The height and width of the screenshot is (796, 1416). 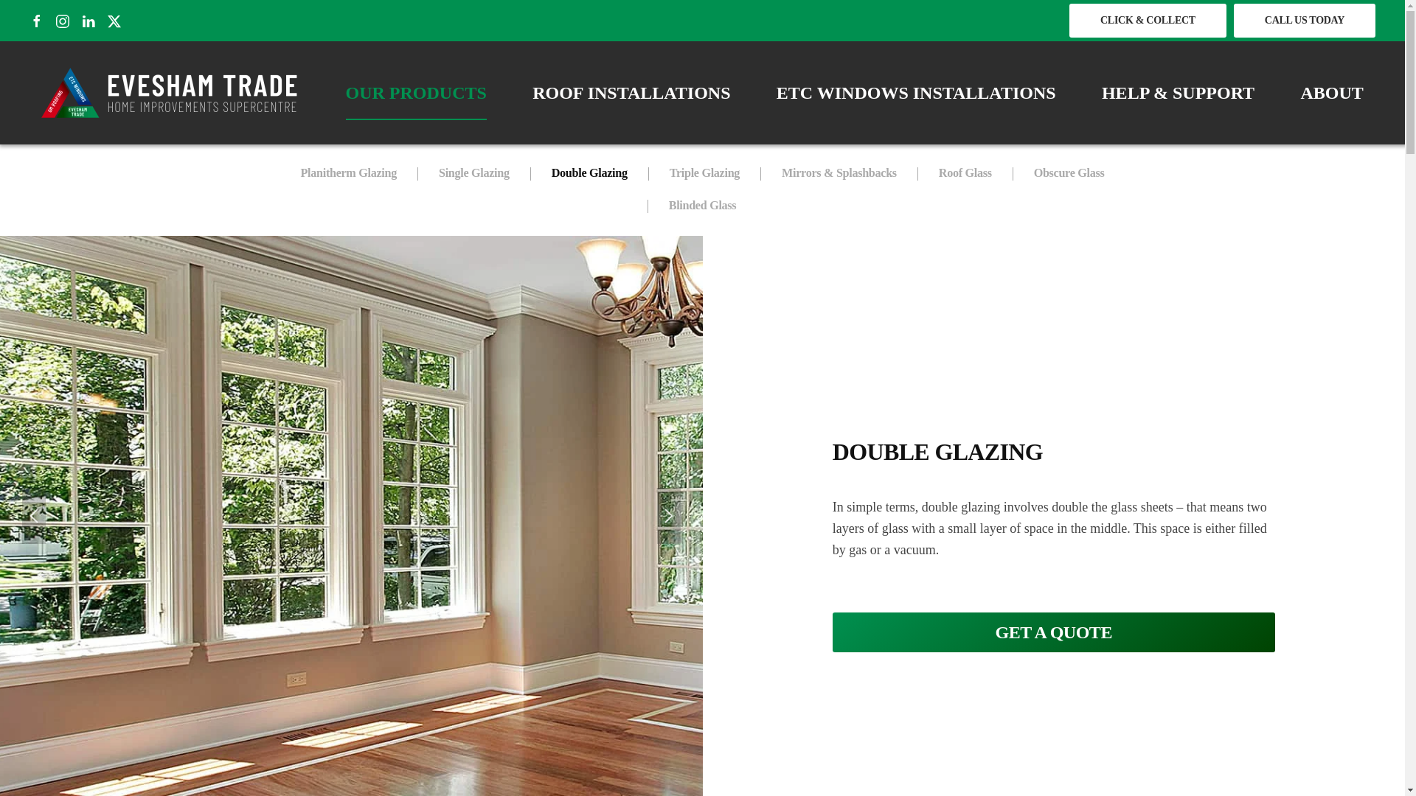 I want to click on OUR PRODUCTS, so click(x=416, y=92).